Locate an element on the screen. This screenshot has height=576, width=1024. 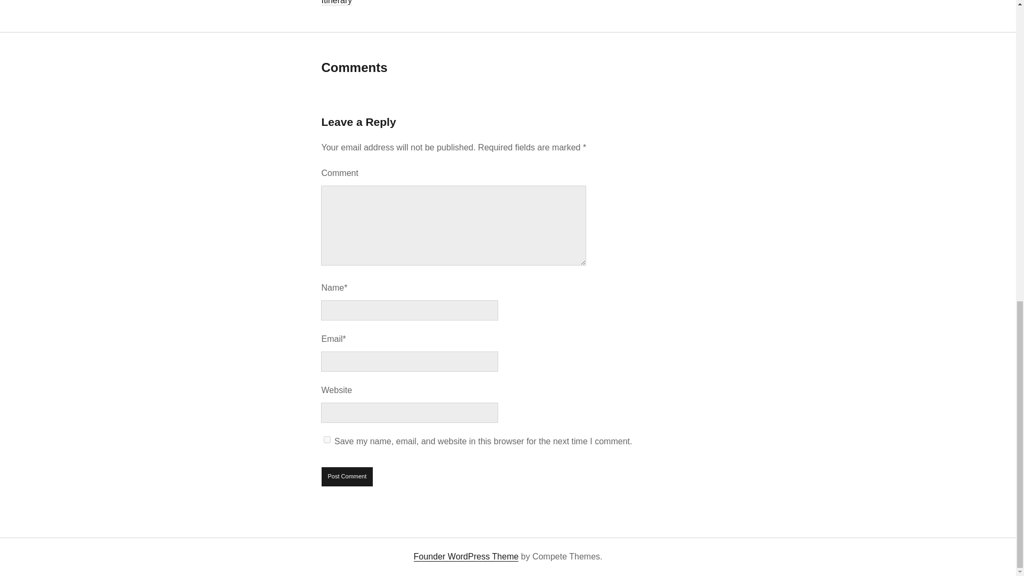
Post Comment is located at coordinates (347, 476).